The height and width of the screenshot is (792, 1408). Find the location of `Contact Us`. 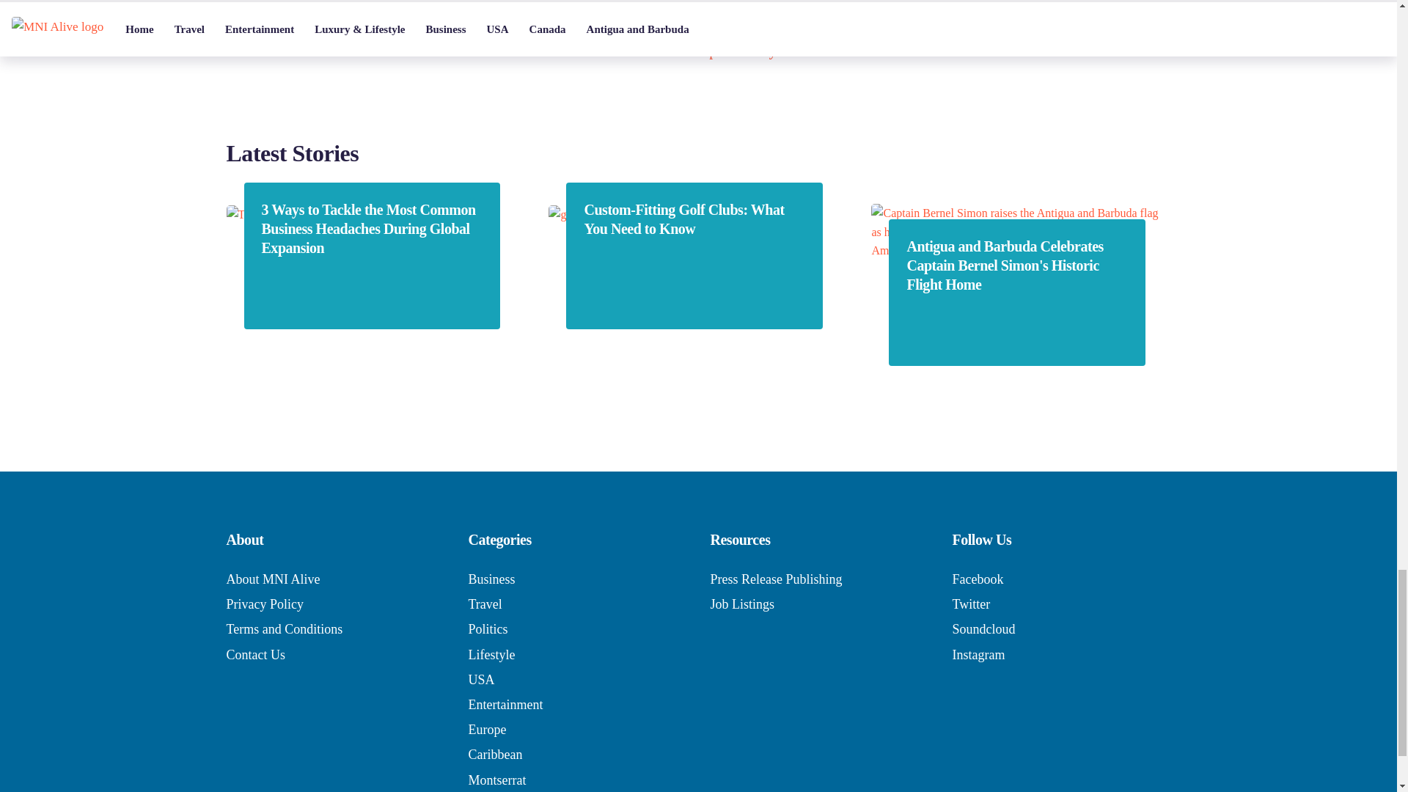

Contact Us is located at coordinates (255, 654).